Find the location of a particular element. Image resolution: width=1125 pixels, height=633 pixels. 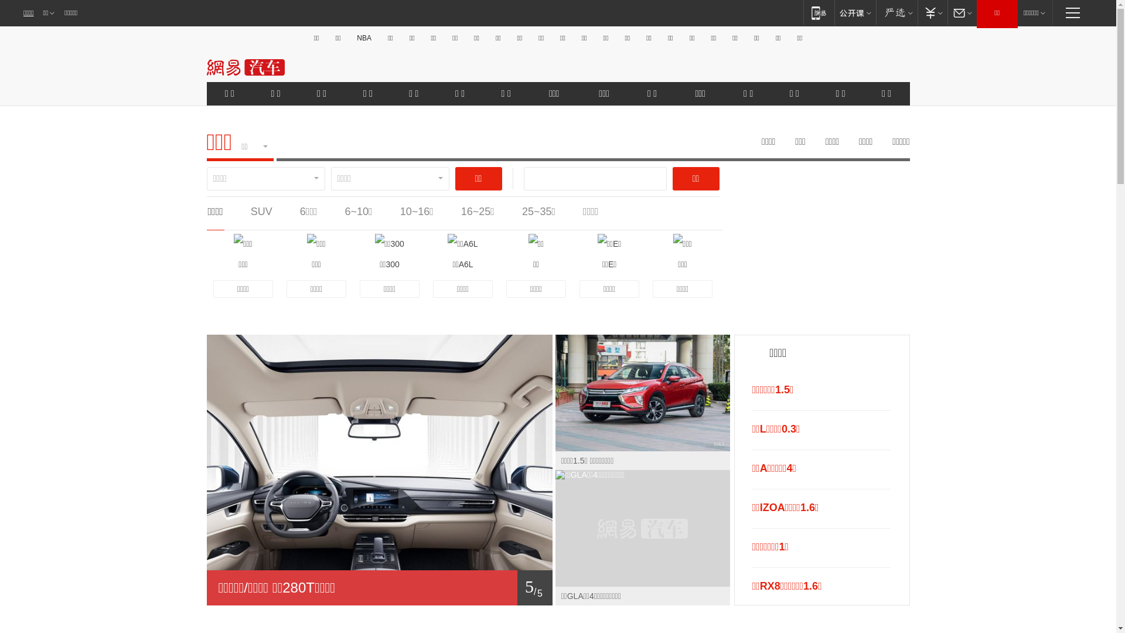

NBA is located at coordinates (364, 38).